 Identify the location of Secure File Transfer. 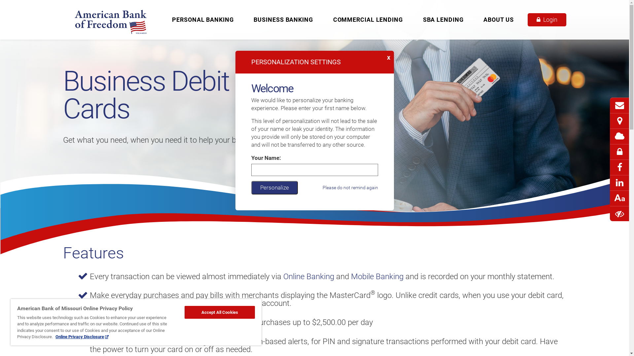
(619, 155).